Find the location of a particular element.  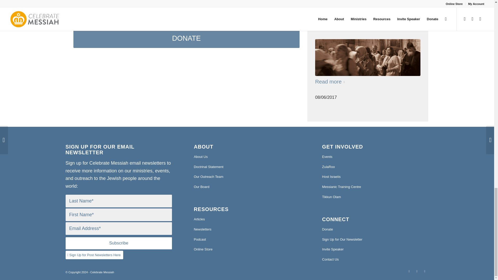

Instagram is located at coordinates (424, 271).